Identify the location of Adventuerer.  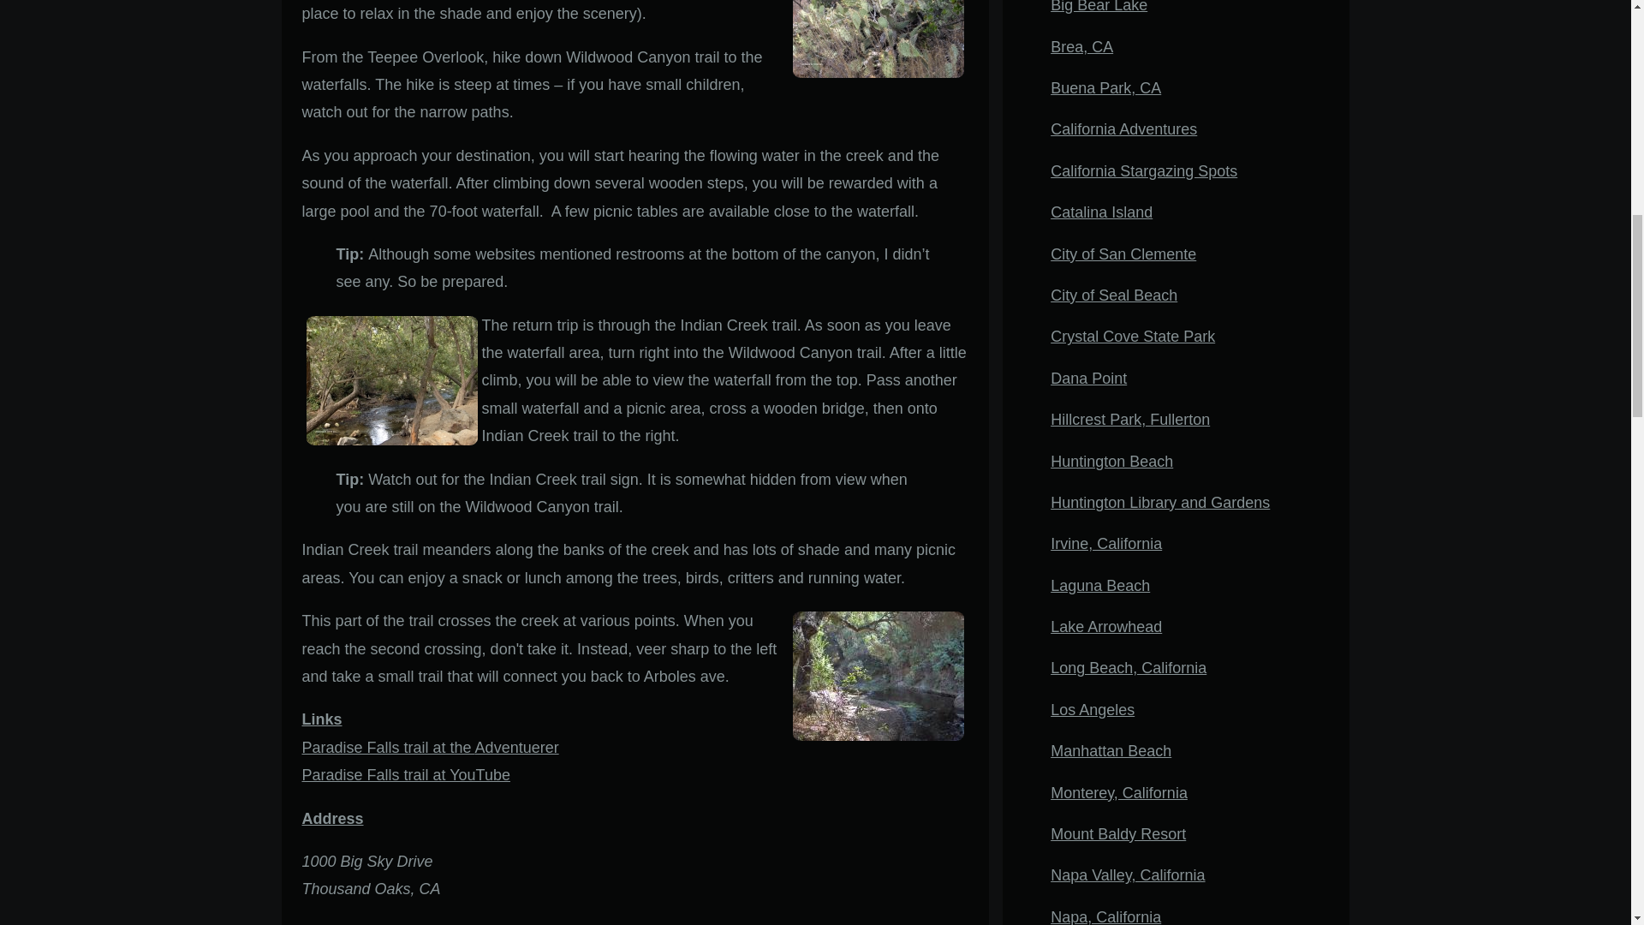
(516, 747).